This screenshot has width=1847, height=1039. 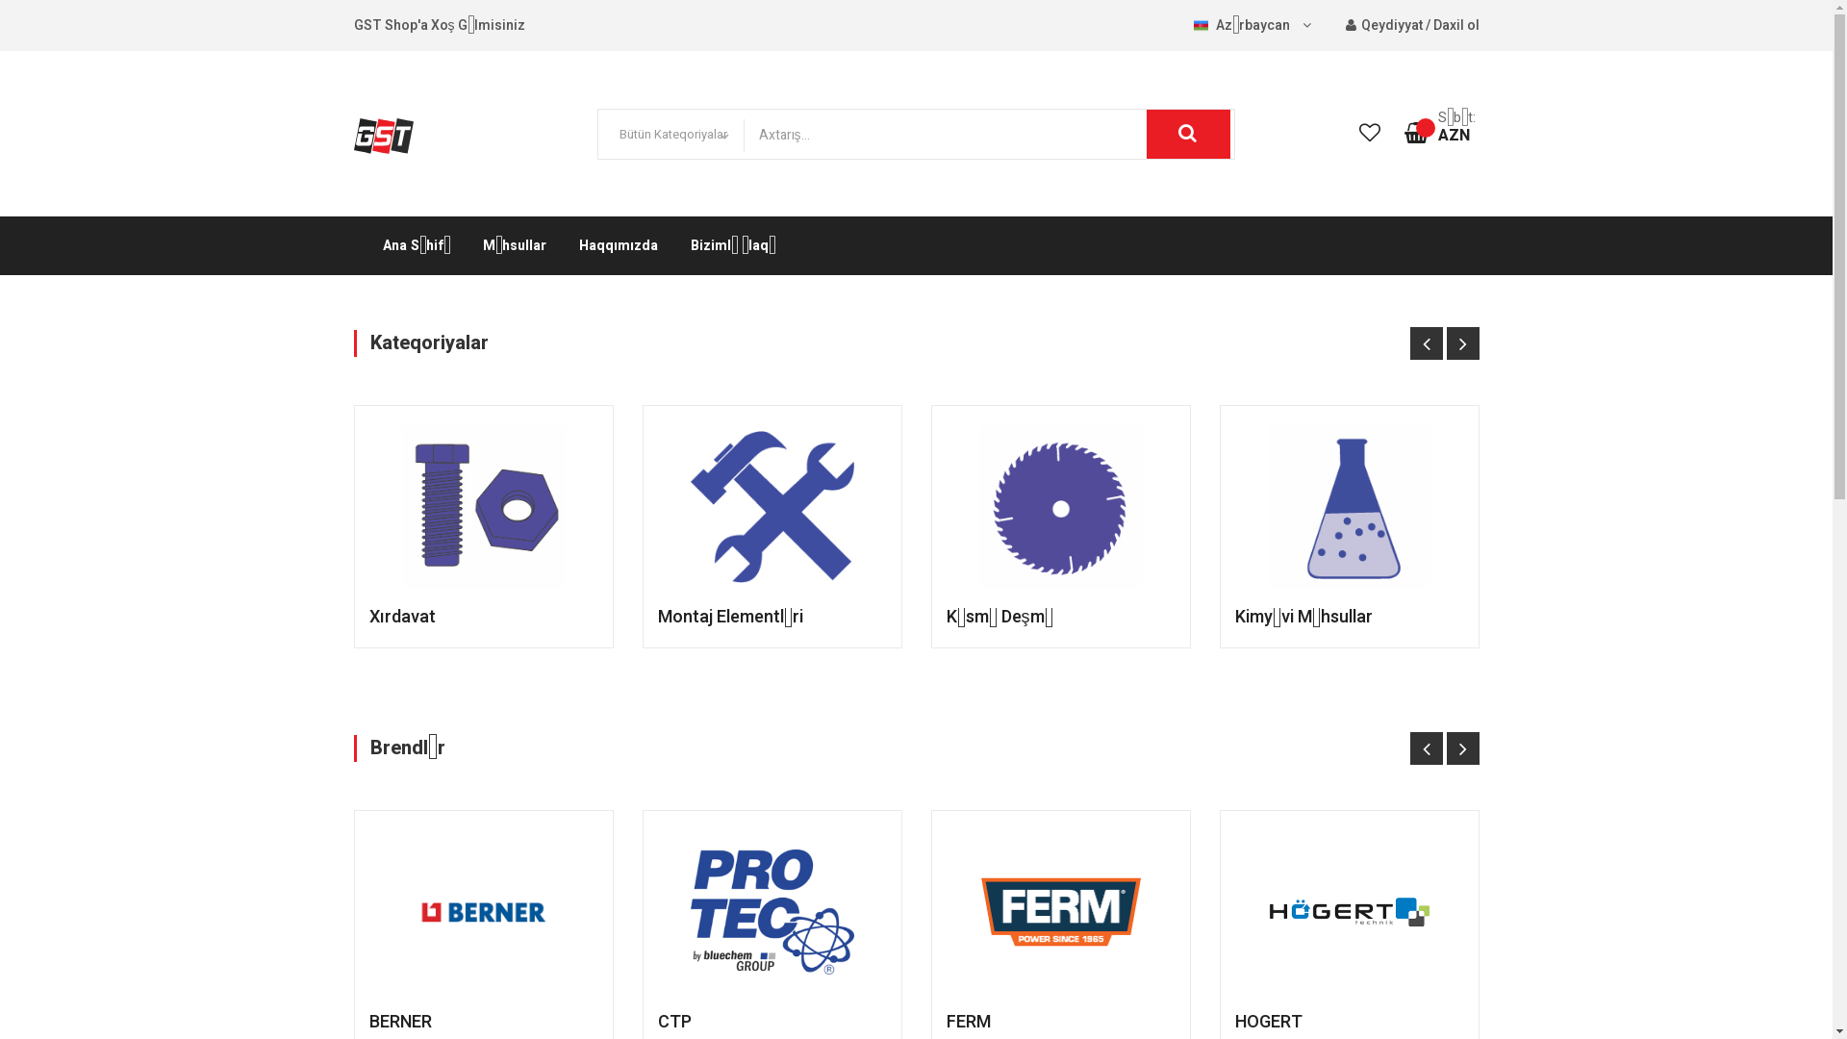 I want to click on Qeydiyyat / Daxil ol, so click(x=1412, y=25).